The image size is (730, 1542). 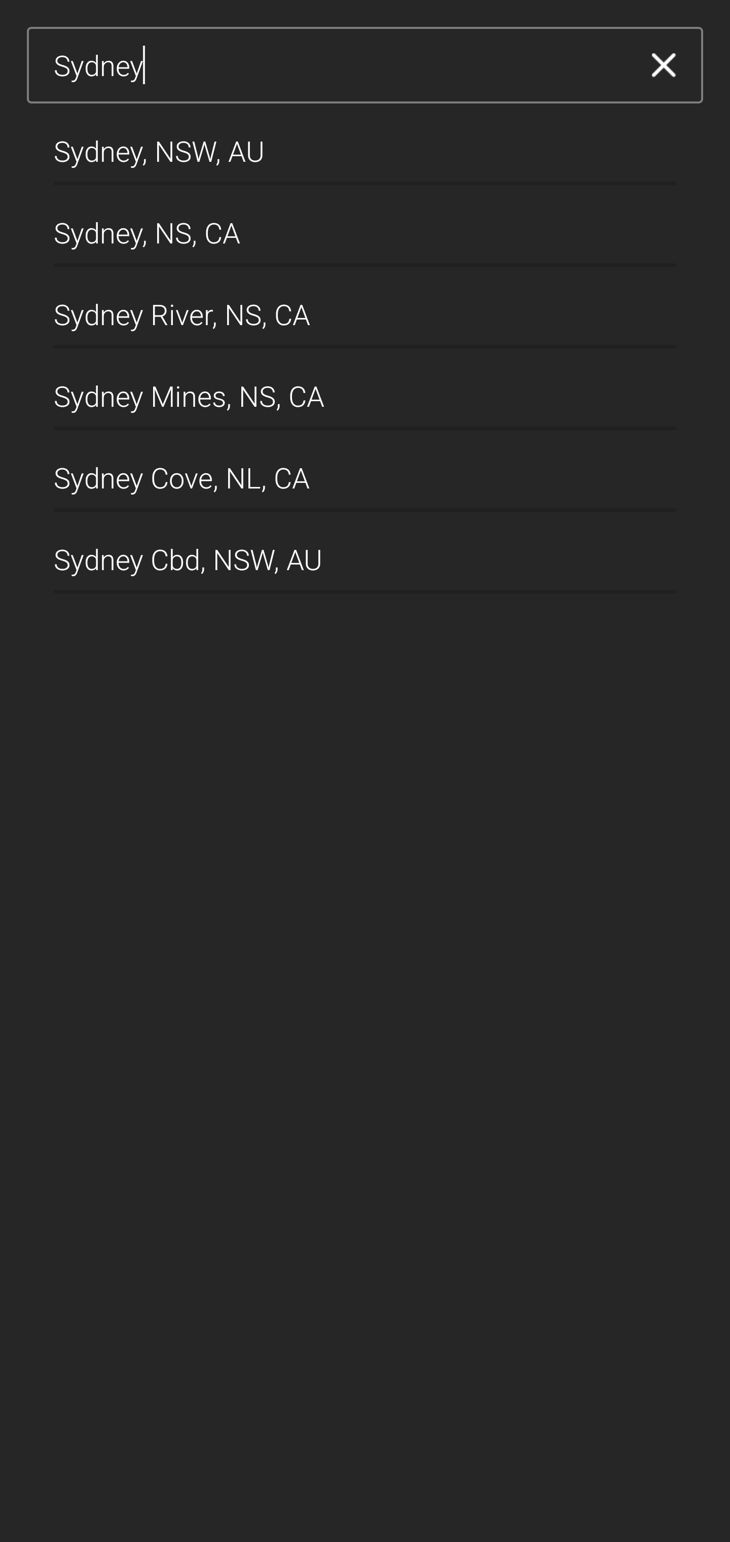 What do you see at coordinates (365, 225) in the screenshot?
I see `Sydney, NS, CA` at bounding box center [365, 225].